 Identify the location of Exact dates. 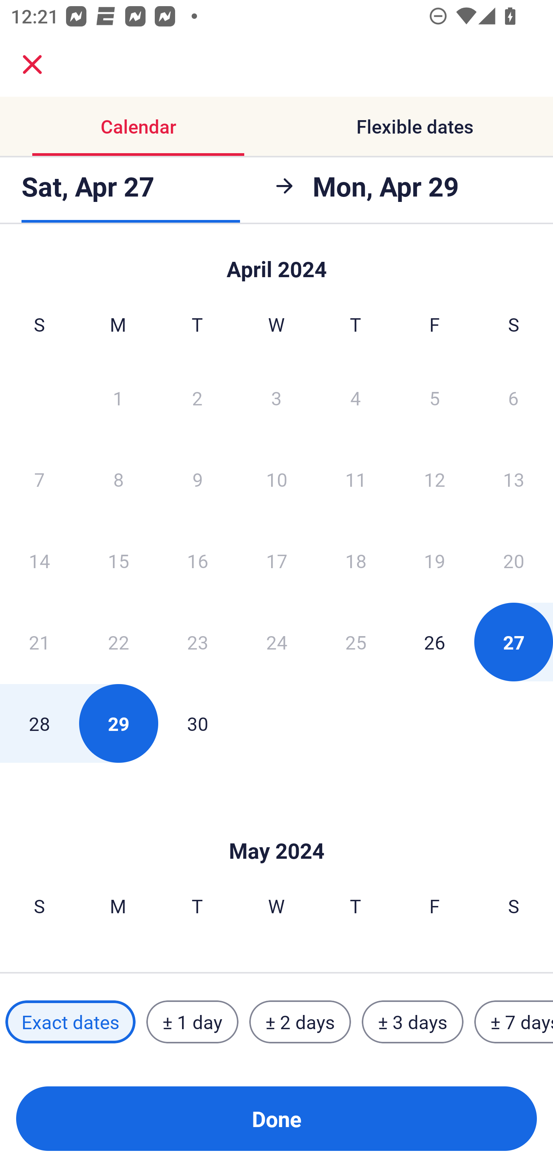
(70, 1022).